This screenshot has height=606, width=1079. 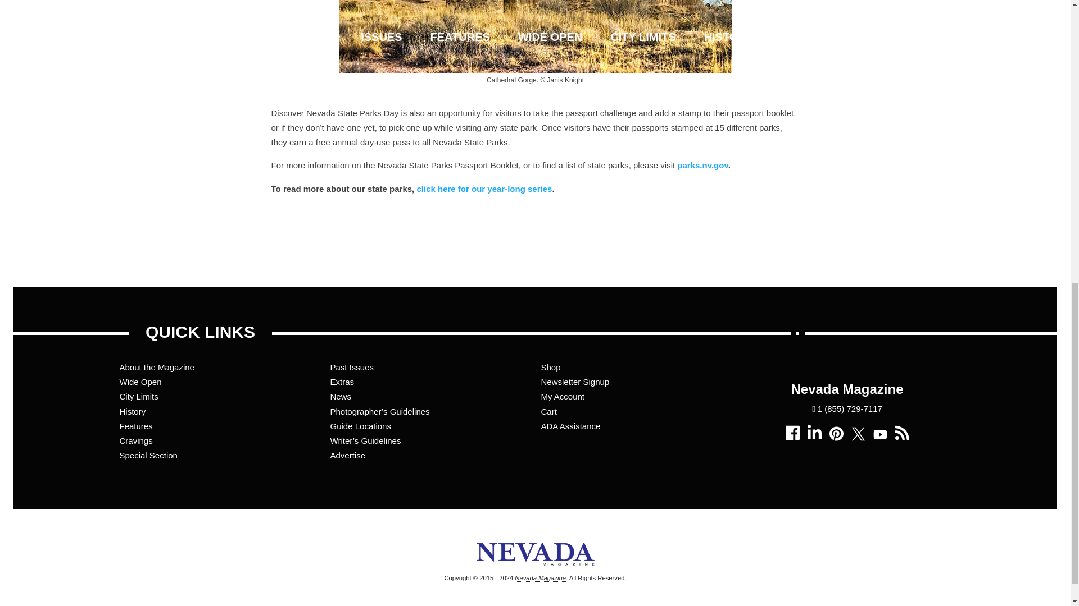 I want to click on Nevada Magazine, so click(x=535, y=571).